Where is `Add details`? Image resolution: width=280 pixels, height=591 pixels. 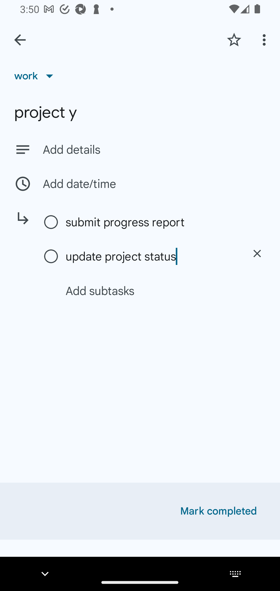
Add details is located at coordinates (140, 149).